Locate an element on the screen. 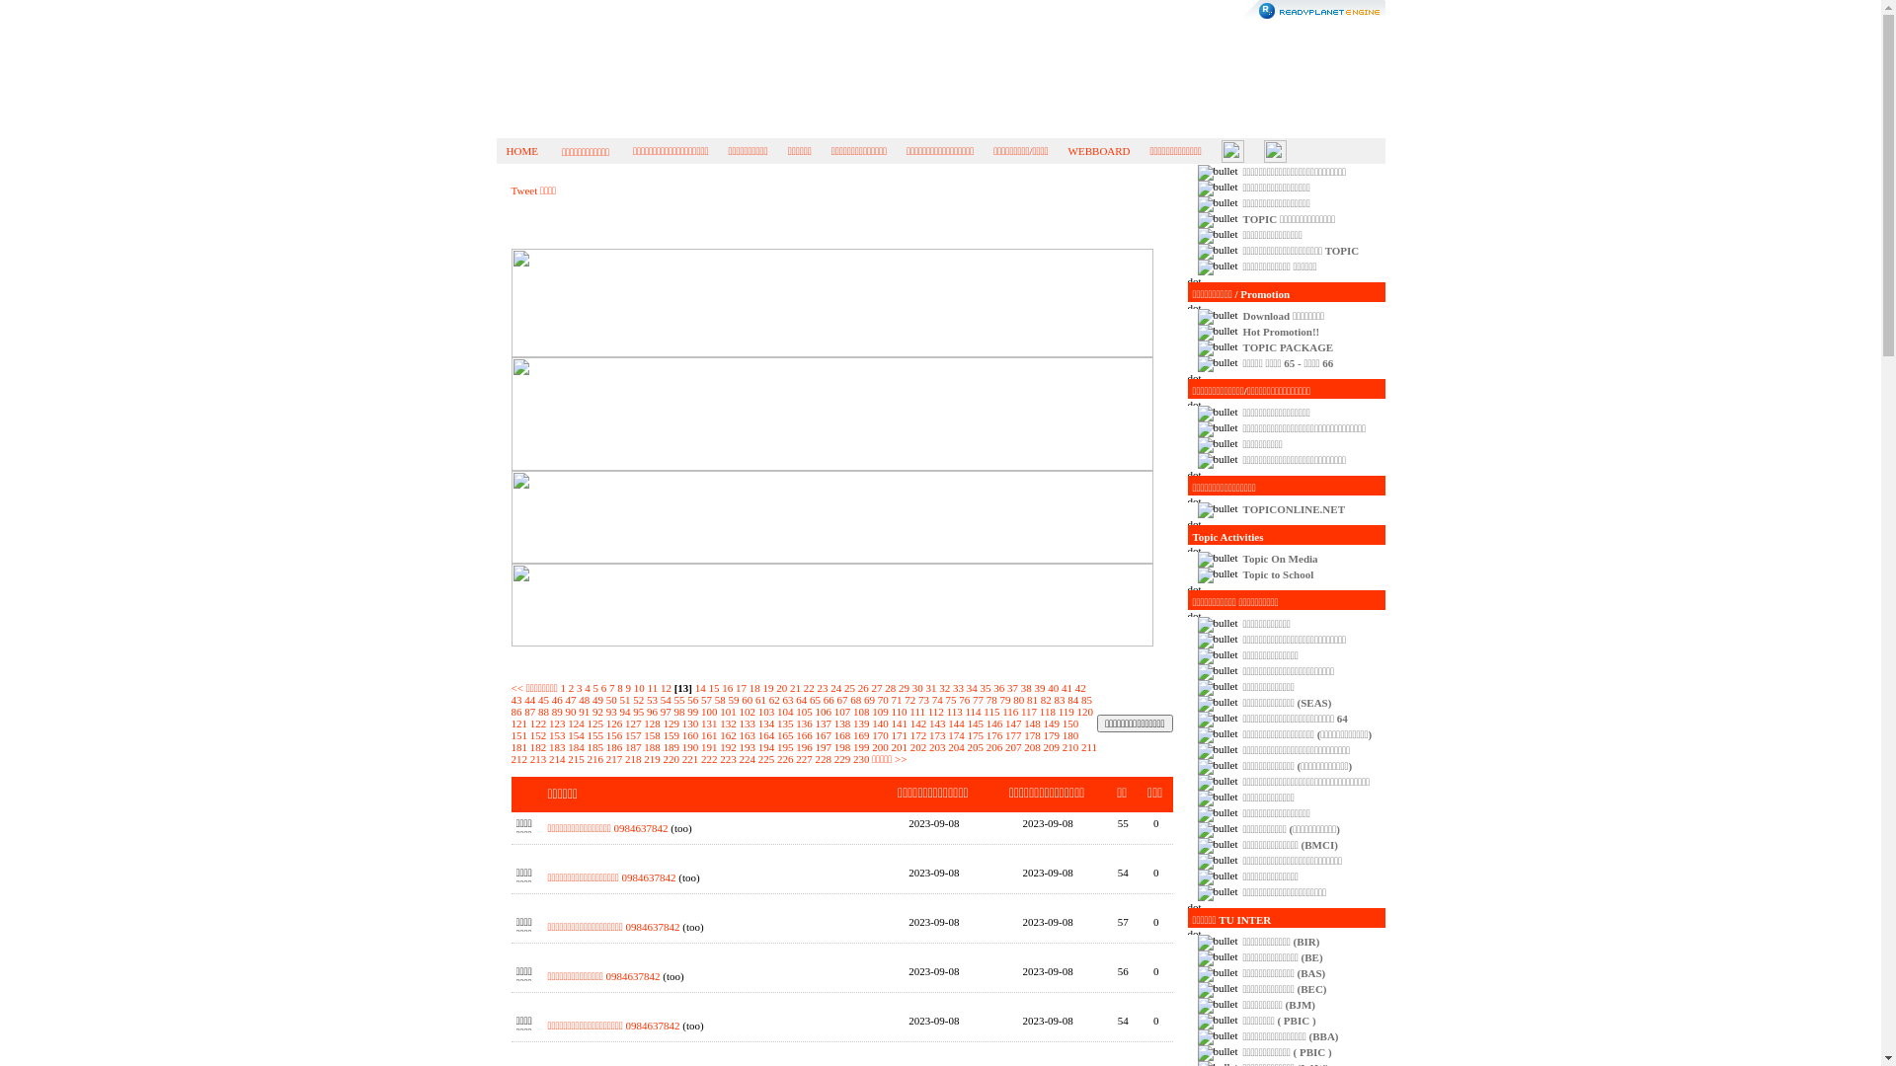  69 is located at coordinates (869, 700).